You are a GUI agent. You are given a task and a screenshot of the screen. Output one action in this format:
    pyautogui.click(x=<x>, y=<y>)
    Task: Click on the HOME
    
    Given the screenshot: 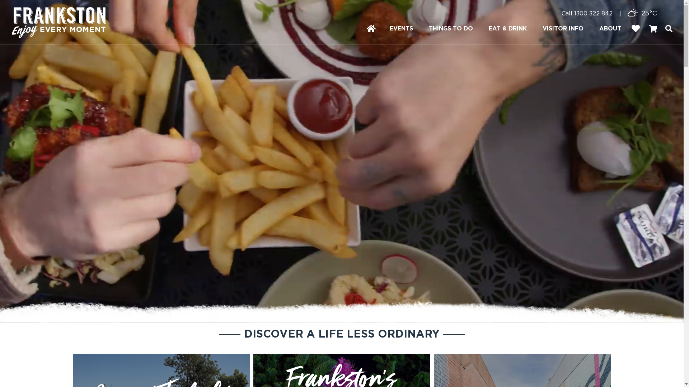 What is the action you would take?
    pyautogui.click(x=370, y=28)
    